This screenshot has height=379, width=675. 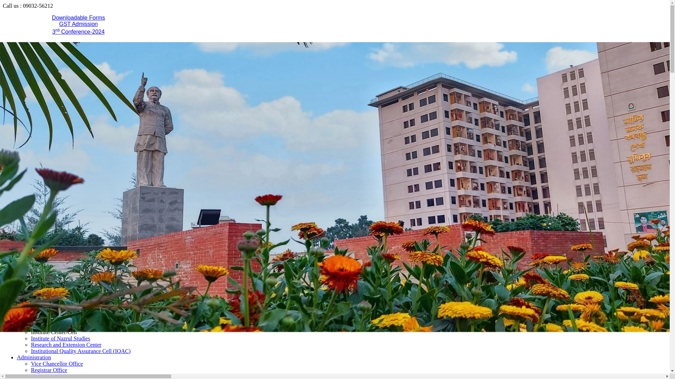 I want to click on Fine Arts, so click(x=41, y=168).